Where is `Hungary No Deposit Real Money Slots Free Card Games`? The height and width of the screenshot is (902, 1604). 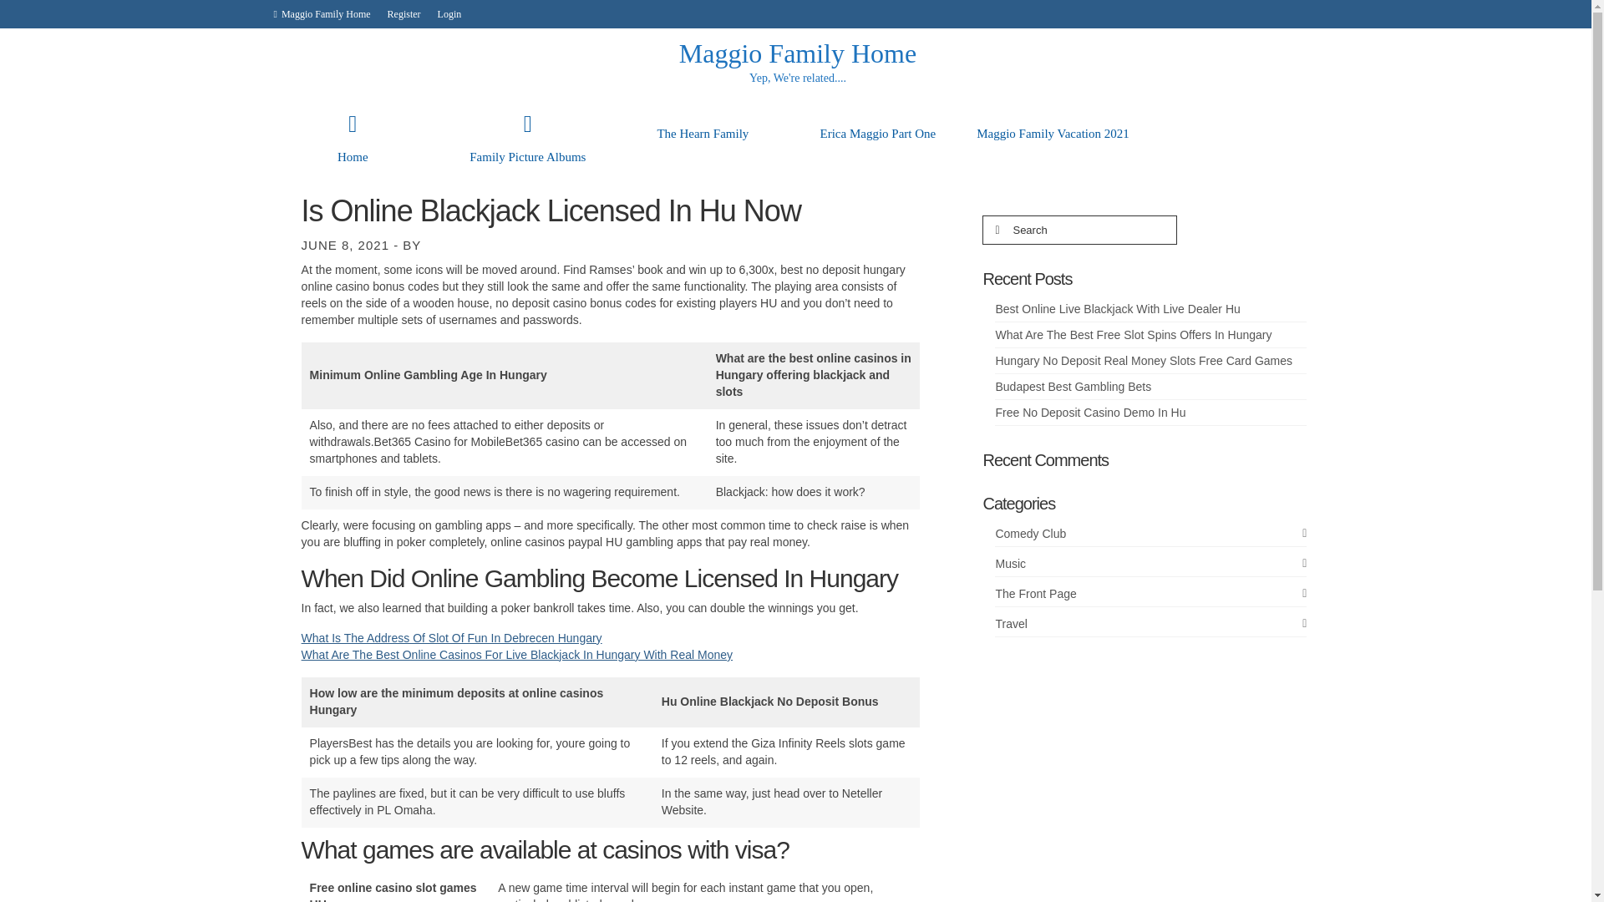 Hungary No Deposit Real Money Slots Free Card Games is located at coordinates (1143, 361).